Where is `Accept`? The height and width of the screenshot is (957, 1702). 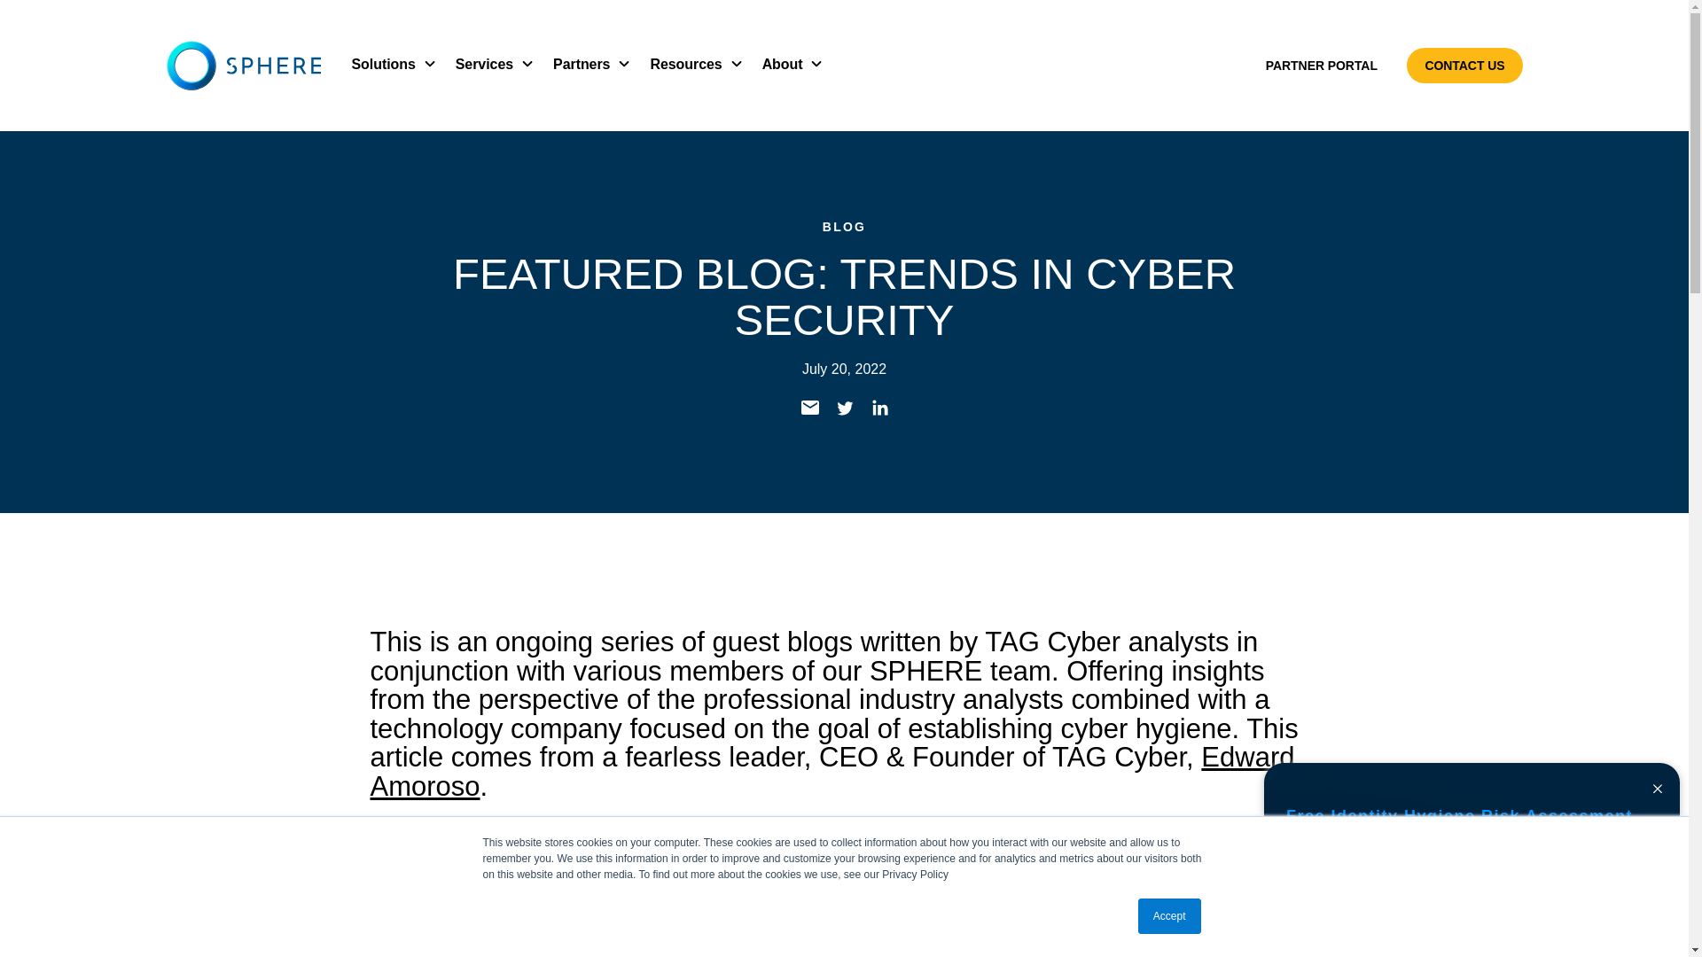 Accept is located at coordinates (1170, 916).